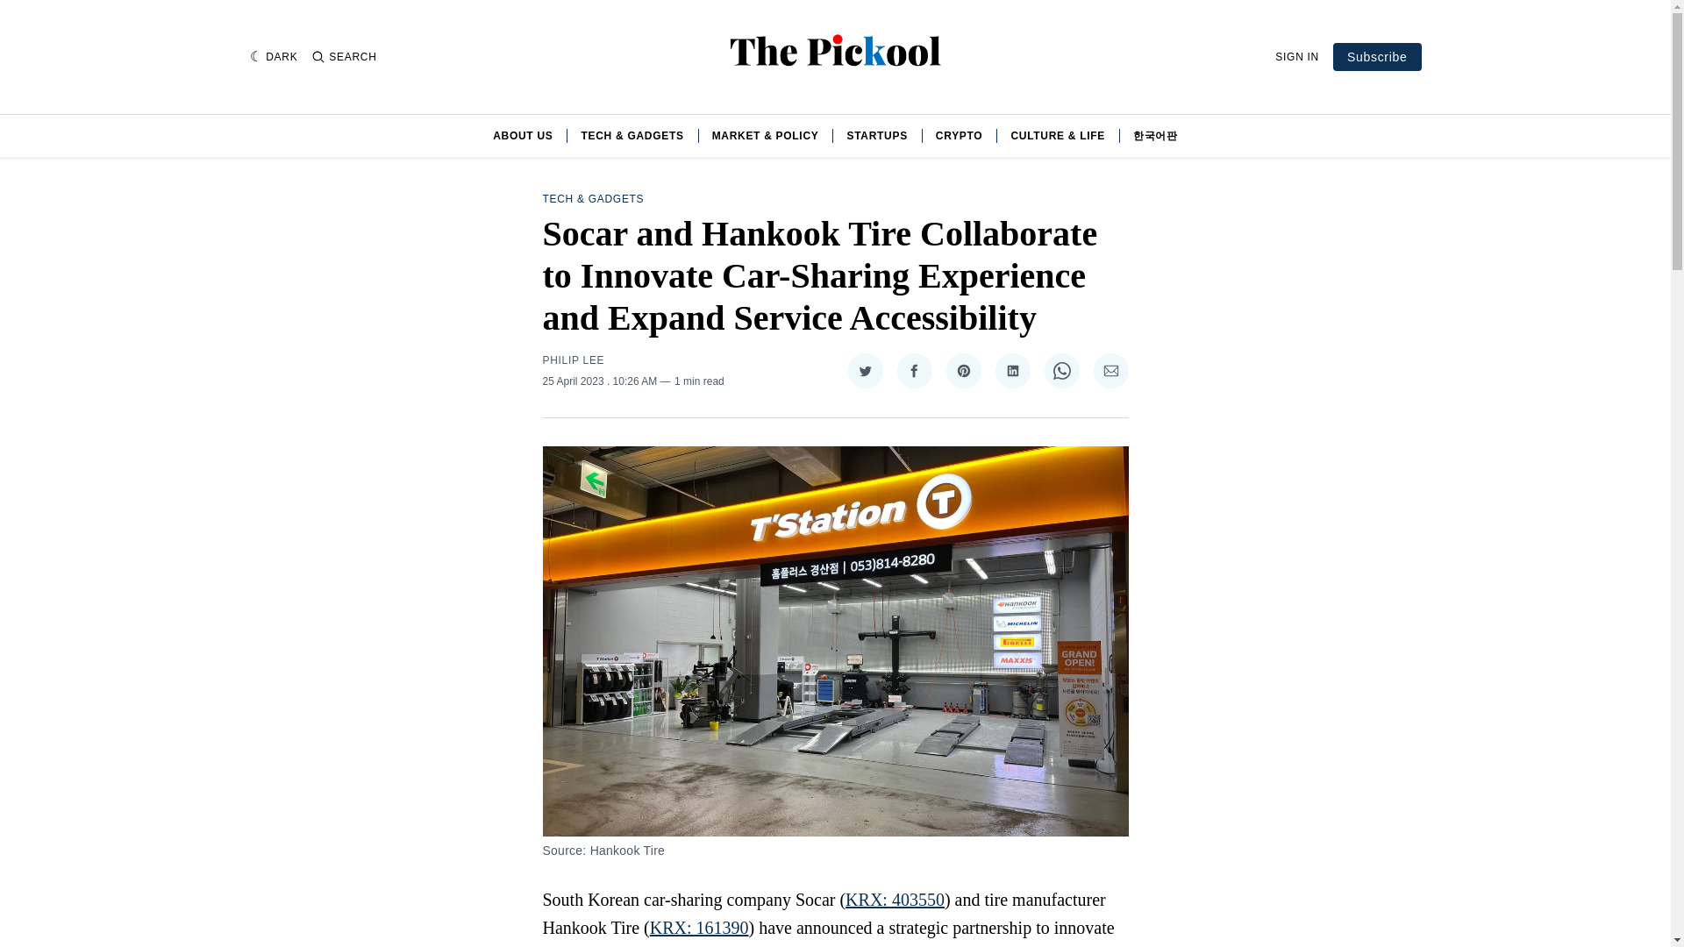 The height and width of the screenshot is (947, 1684). Describe the element at coordinates (700, 928) in the screenshot. I see `KRX: 161390` at that location.